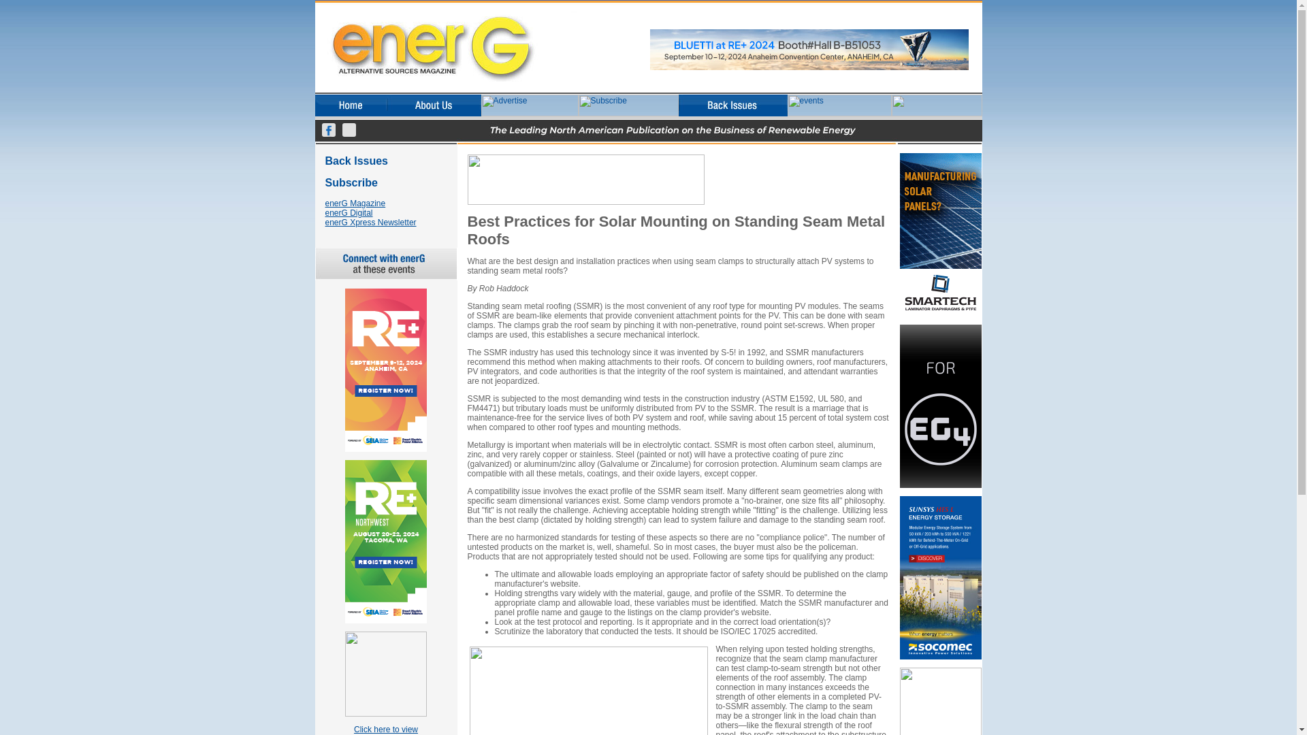 This screenshot has width=1307, height=735. What do you see at coordinates (355, 203) in the screenshot?
I see `enerG Magazine` at bounding box center [355, 203].